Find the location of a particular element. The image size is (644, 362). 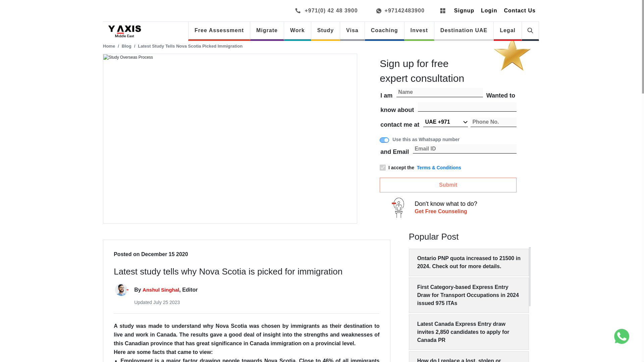

Free Assessment is located at coordinates (219, 30).